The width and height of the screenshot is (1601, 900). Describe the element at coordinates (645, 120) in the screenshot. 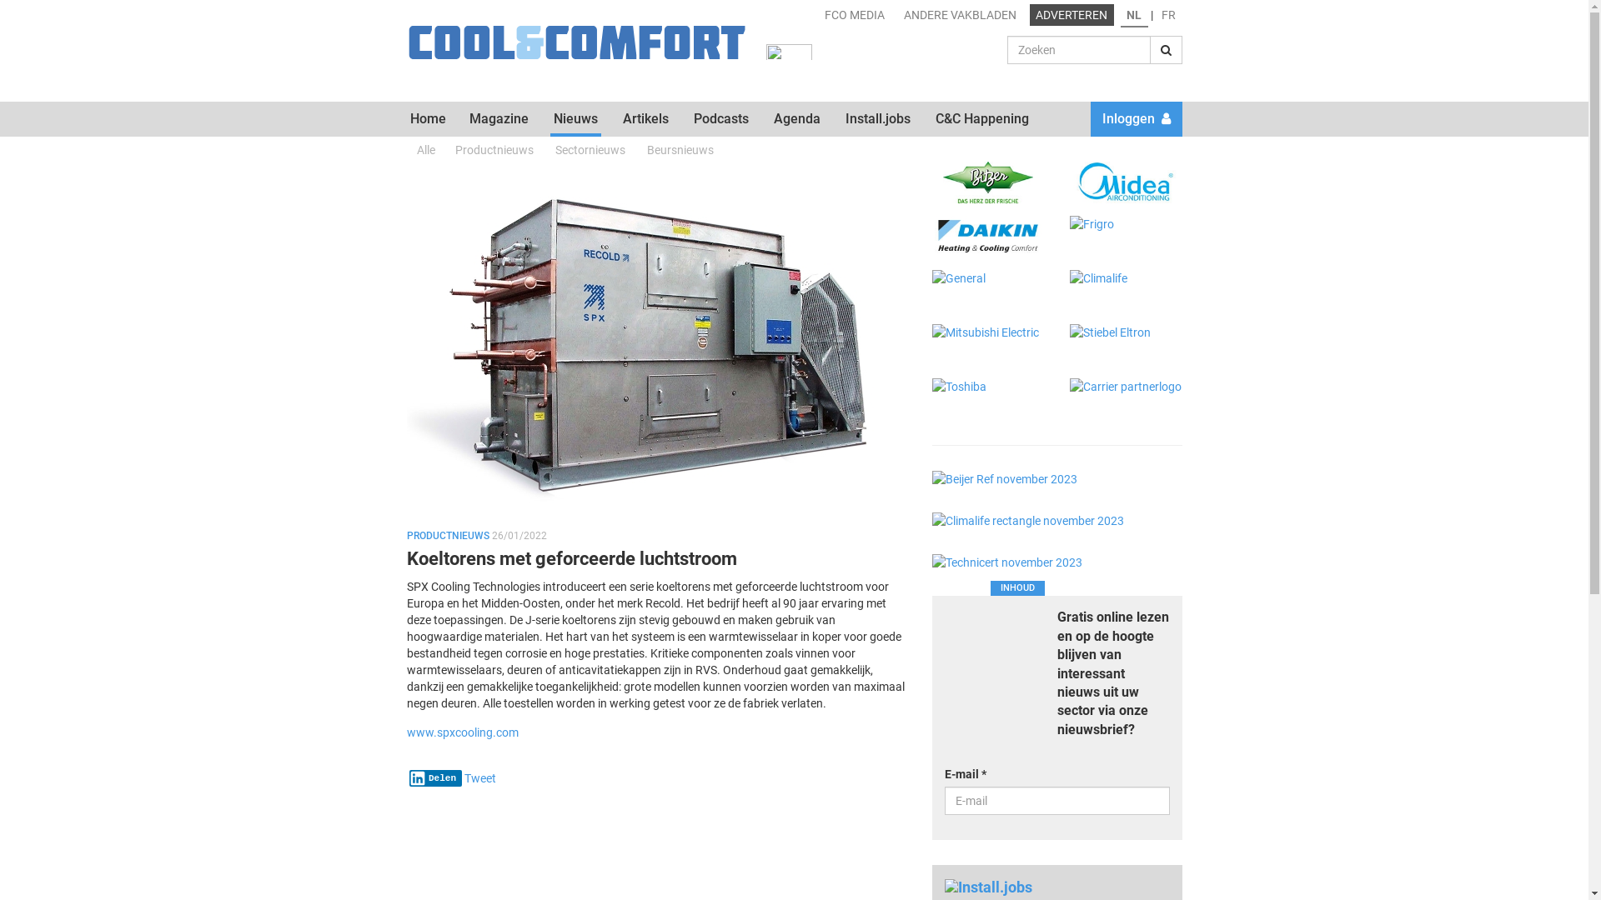

I see `Artikels` at that location.